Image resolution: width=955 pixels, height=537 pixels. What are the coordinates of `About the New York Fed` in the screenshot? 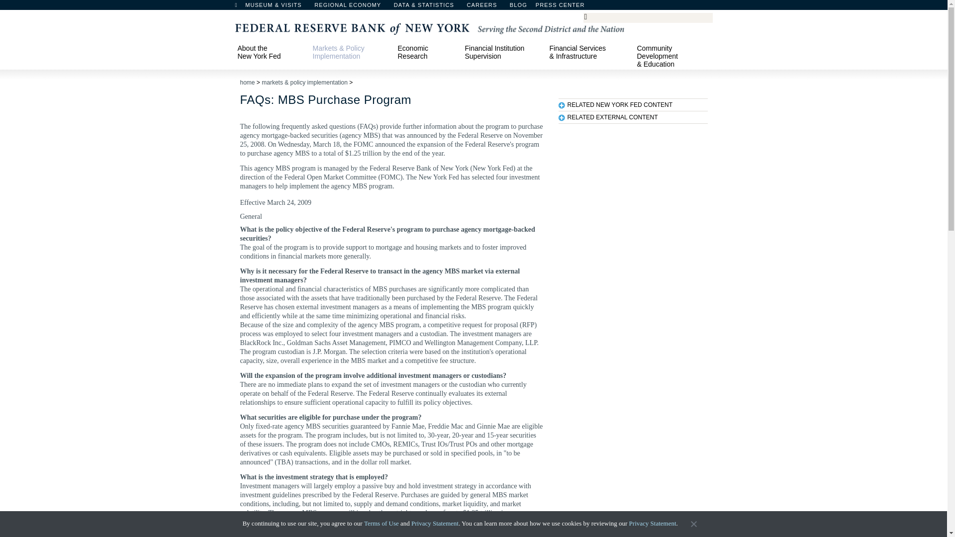 It's located at (270, 52).